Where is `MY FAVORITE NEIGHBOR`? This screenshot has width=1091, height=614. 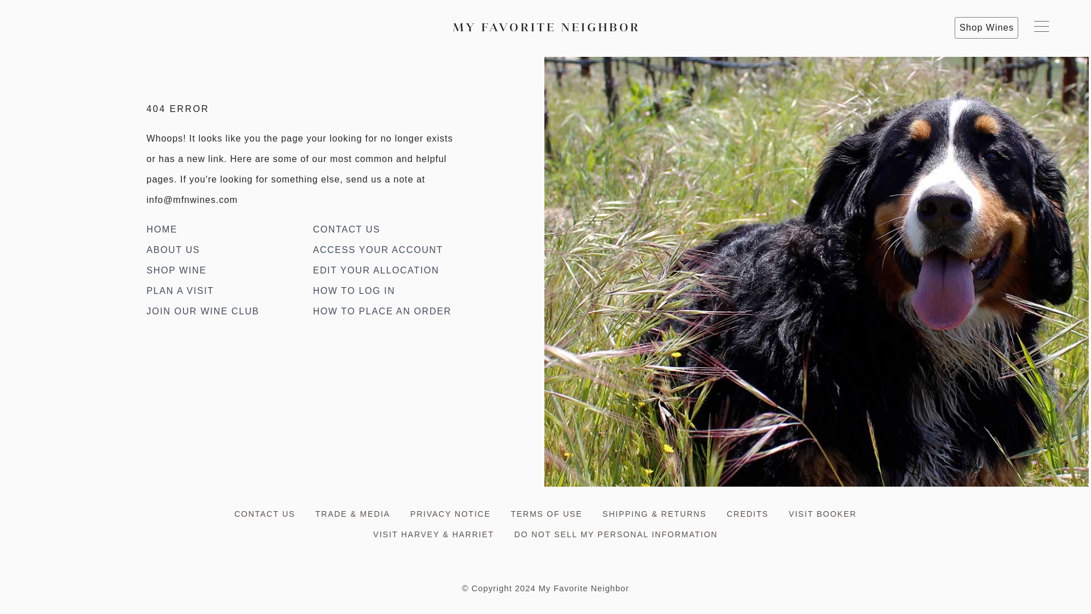
MY FAVORITE NEIGHBOR is located at coordinates (545, 27).